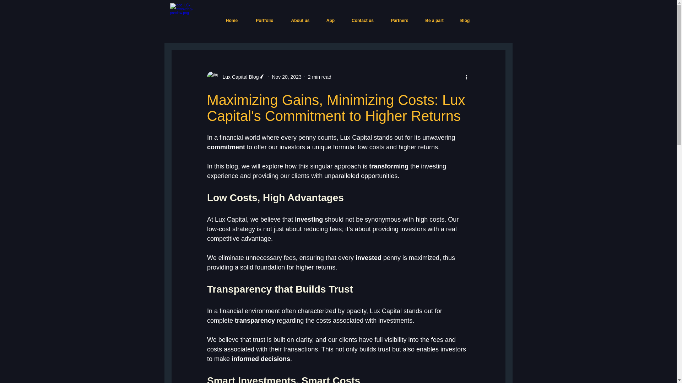  I want to click on Portfolio, so click(264, 21).